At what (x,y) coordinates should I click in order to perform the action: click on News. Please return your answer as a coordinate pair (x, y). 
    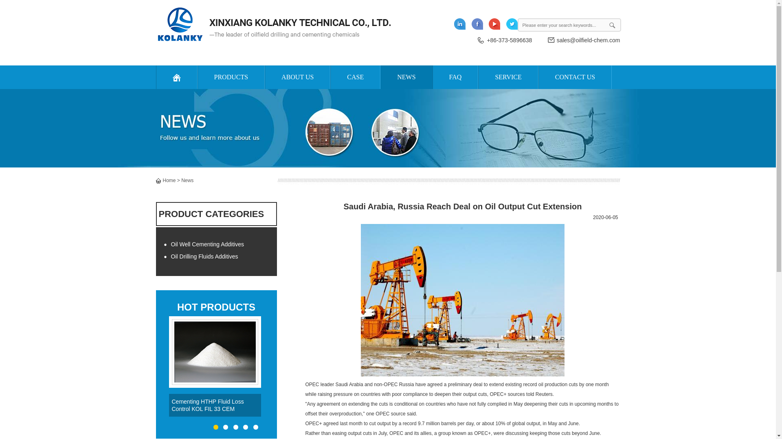
    Looking at the image, I should click on (187, 180).